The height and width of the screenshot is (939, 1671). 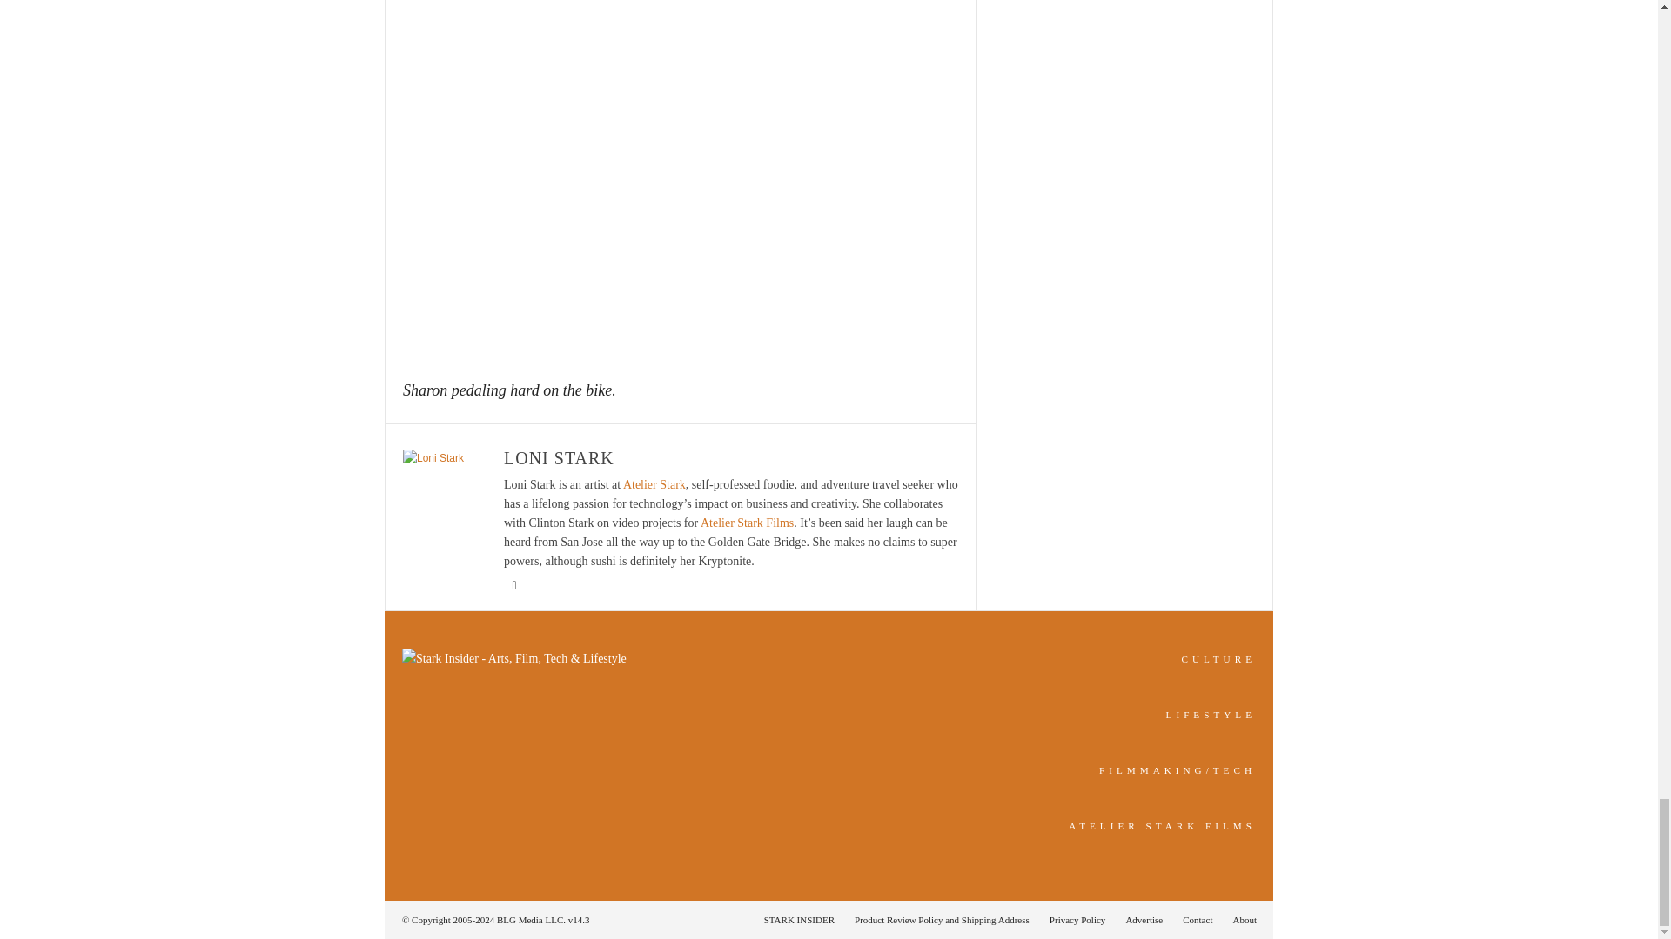 I want to click on Product Review Policy and Shipping Address, so click(x=942, y=919).